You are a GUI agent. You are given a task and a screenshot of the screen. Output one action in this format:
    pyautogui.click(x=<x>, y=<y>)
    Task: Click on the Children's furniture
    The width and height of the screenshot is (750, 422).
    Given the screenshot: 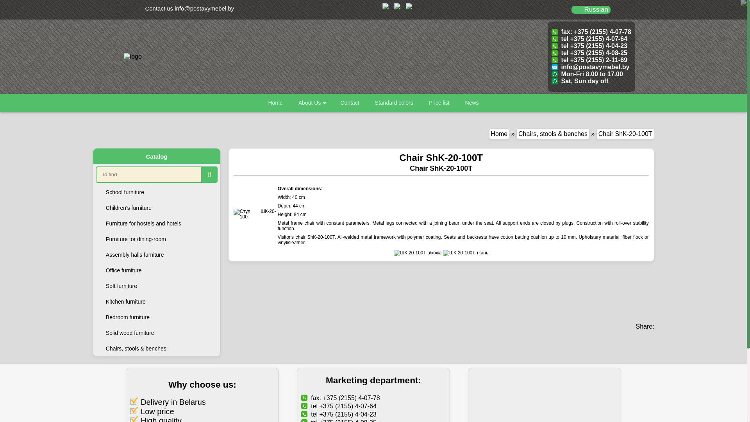 What is the action you would take?
    pyautogui.click(x=156, y=206)
    